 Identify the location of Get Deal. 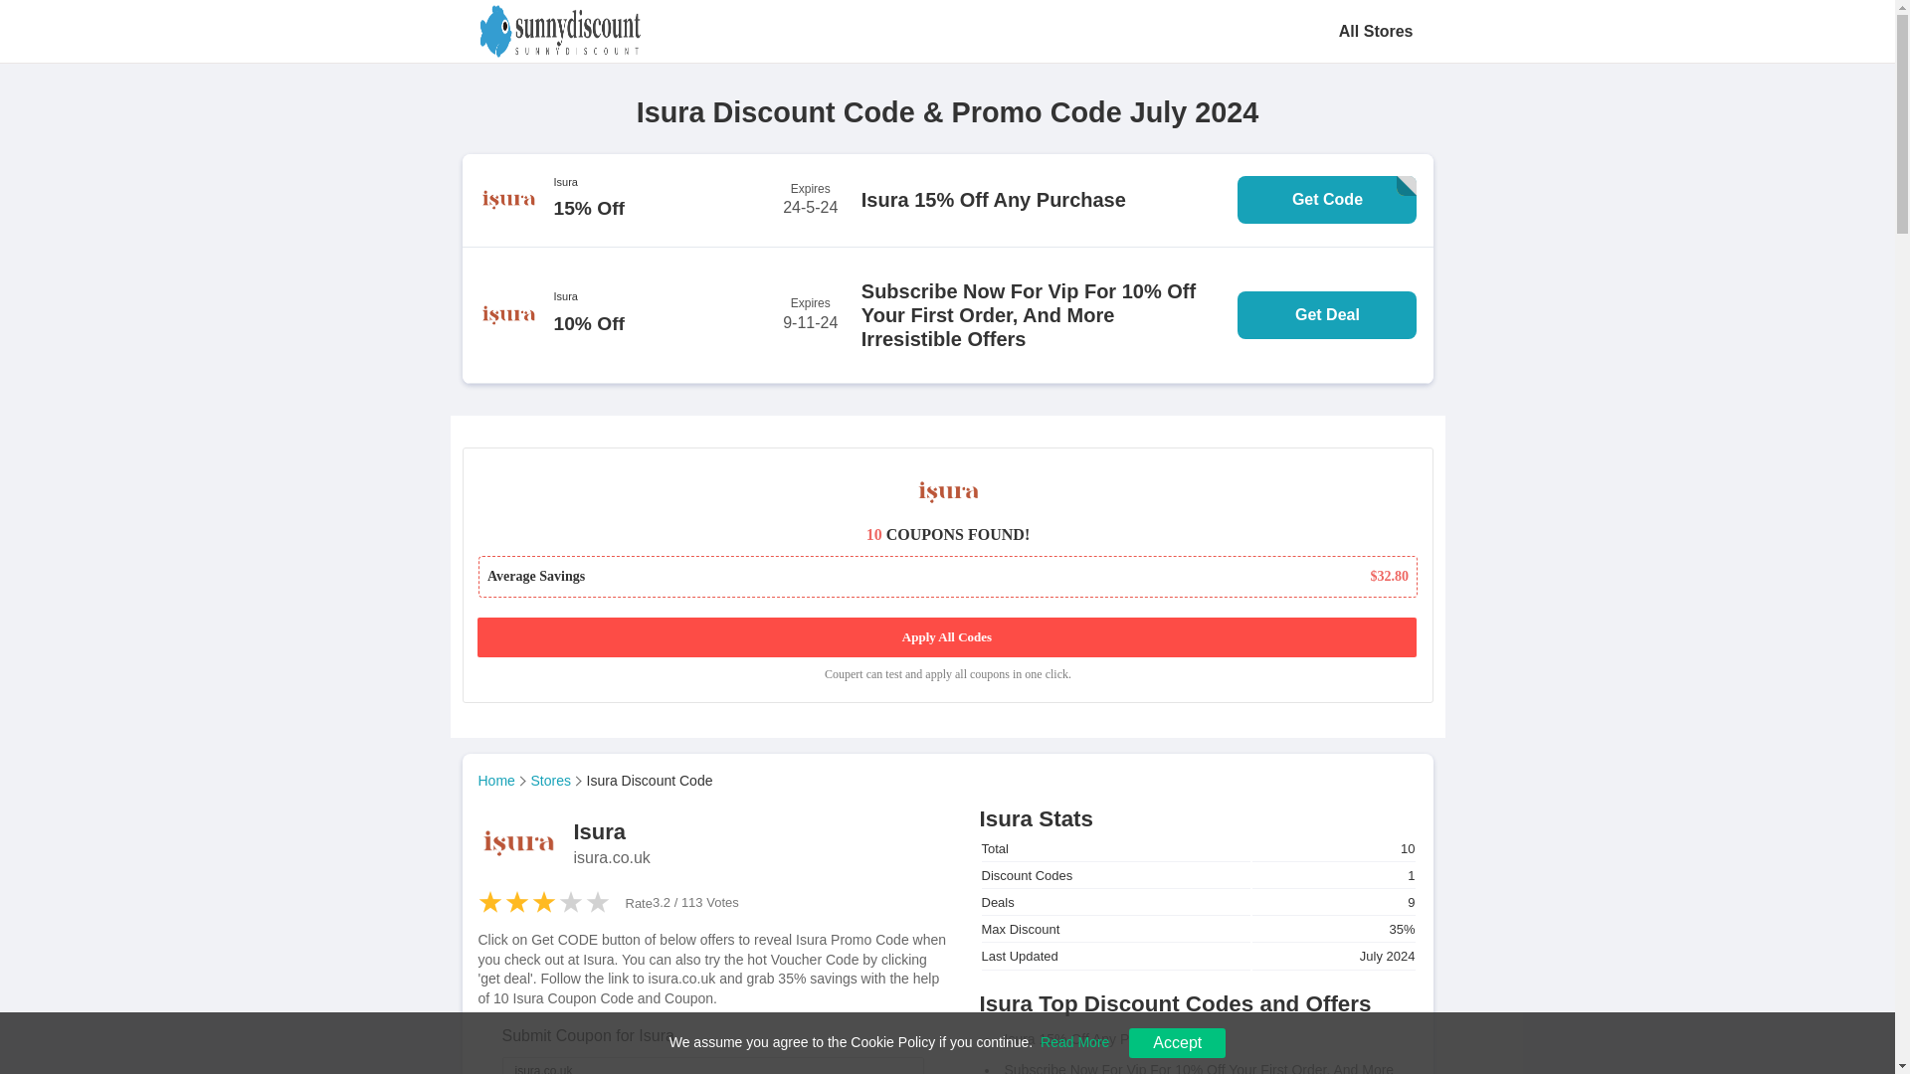
(1327, 314).